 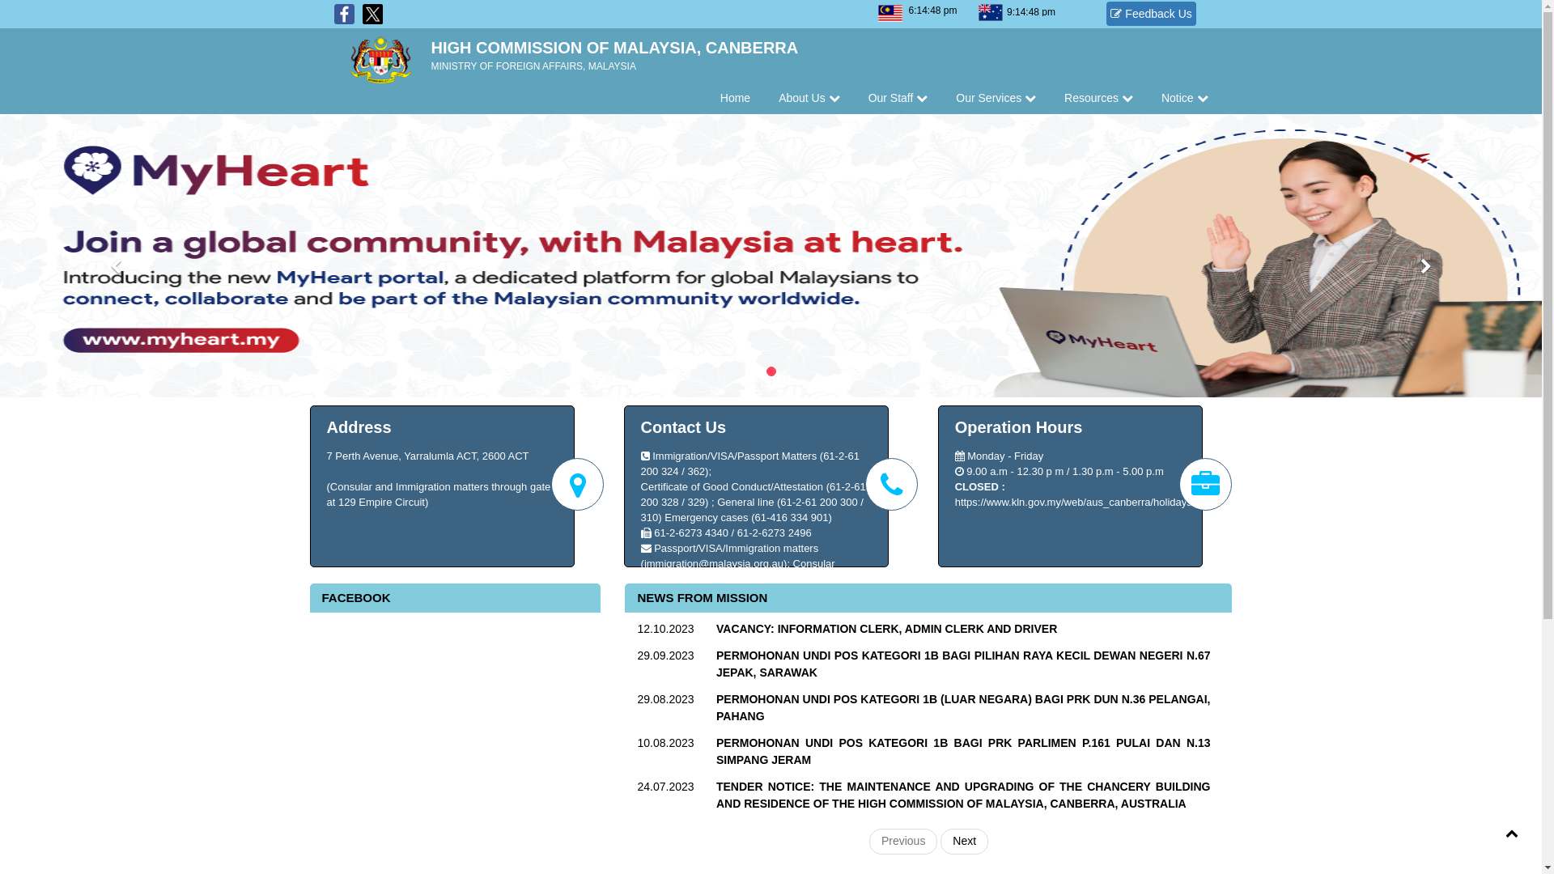 I want to click on Notice, so click(x=1185, y=98).